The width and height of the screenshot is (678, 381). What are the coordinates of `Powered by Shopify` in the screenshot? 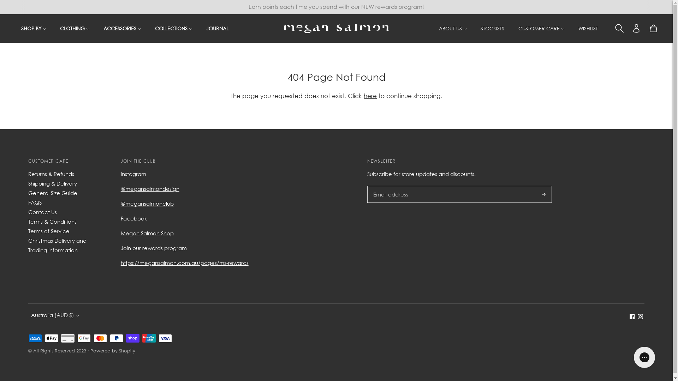 It's located at (113, 351).